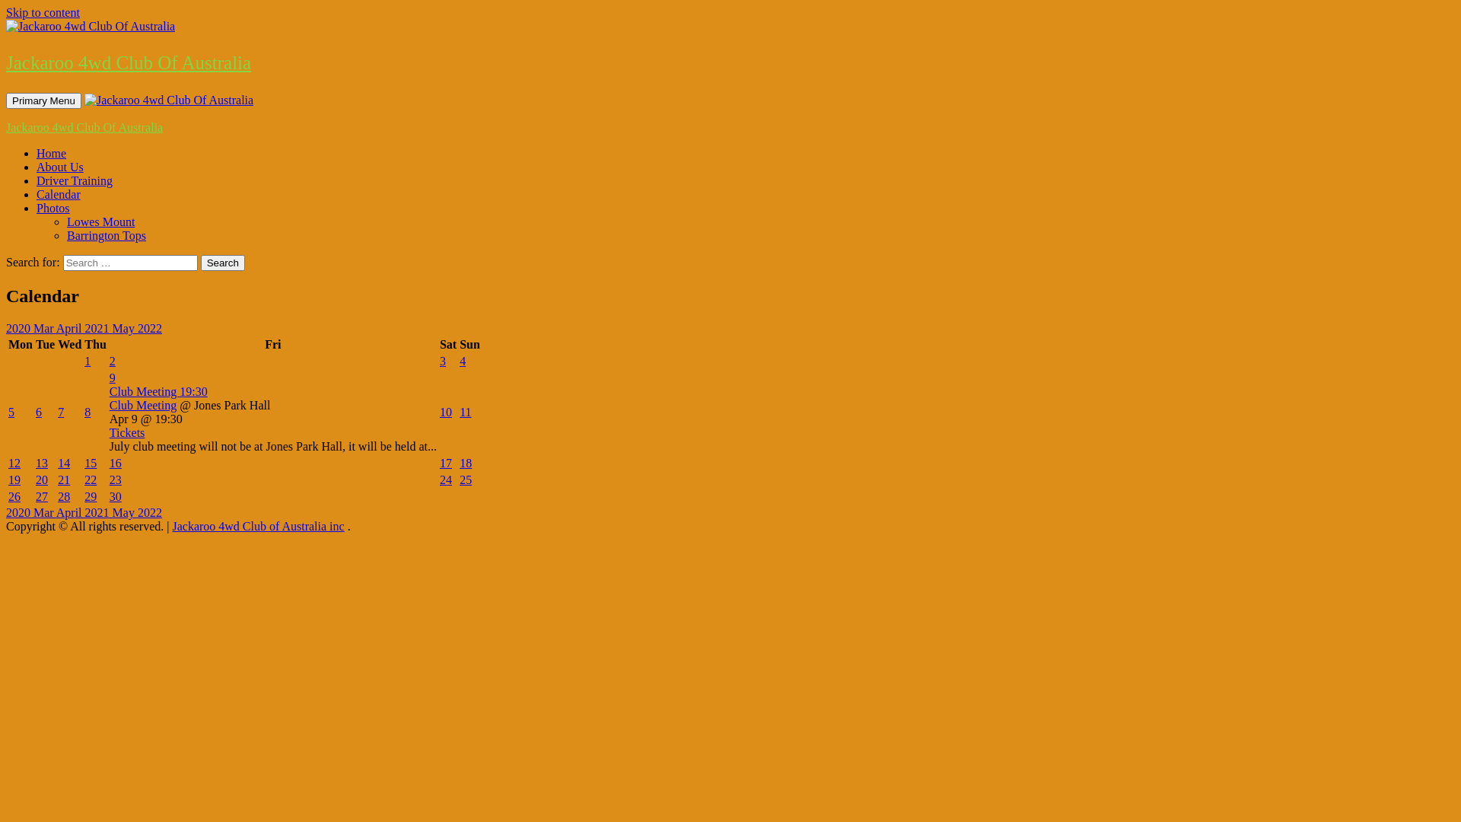 This screenshot has width=1461, height=822. Describe the element at coordinates (150, 513) in the screenshot. I see `2022` at that location.